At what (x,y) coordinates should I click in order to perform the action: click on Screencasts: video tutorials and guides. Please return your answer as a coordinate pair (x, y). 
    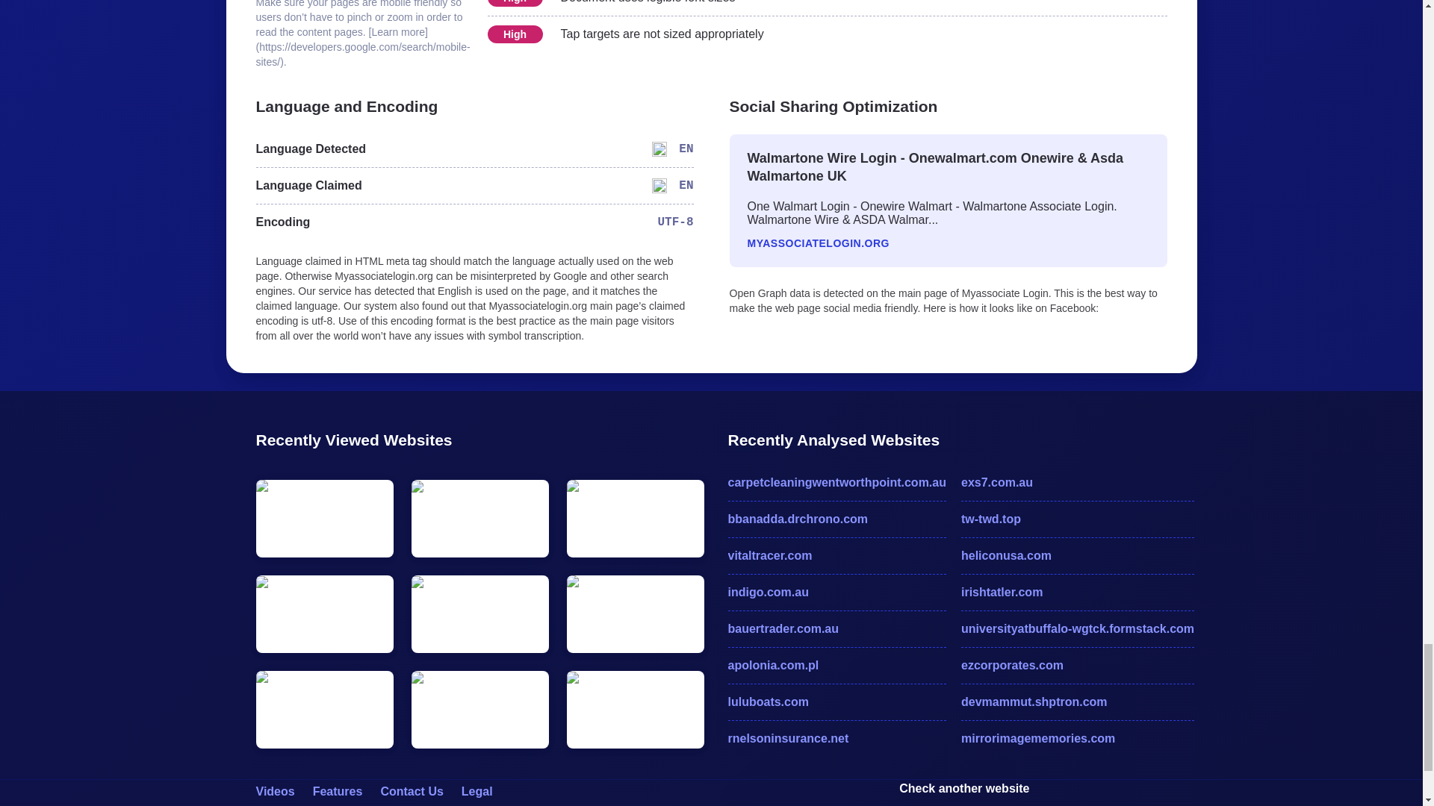
    Looking at the image, I should click on (274, 791).